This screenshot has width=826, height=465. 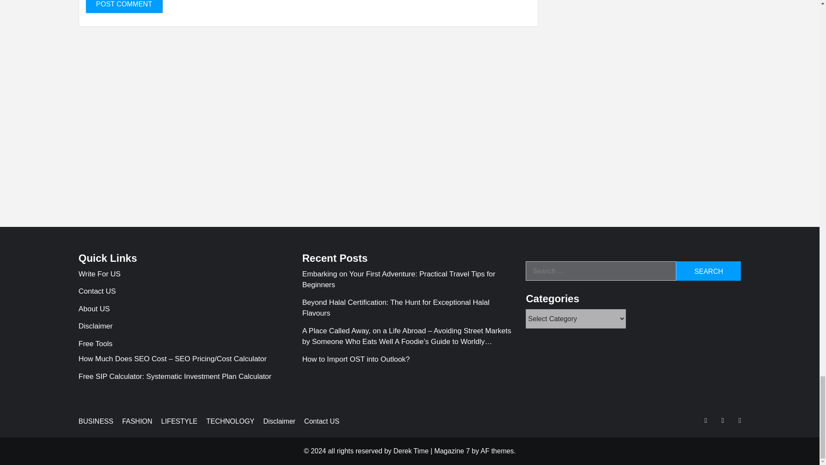 What do you see at coordinates (709, 271) in the screenshot?
I see `Search` at bounding box center [709, 271].